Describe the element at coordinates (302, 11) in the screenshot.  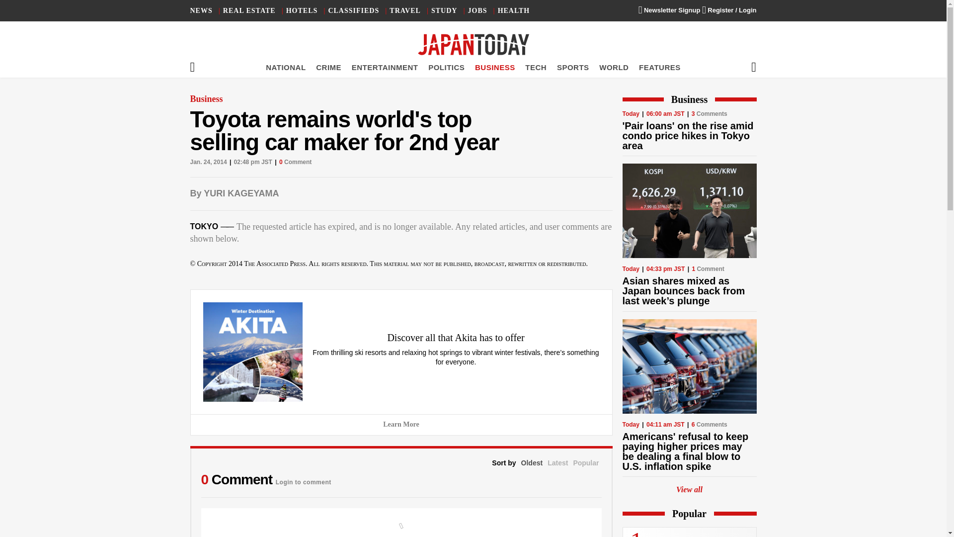
I see `HOTELS` at that location.